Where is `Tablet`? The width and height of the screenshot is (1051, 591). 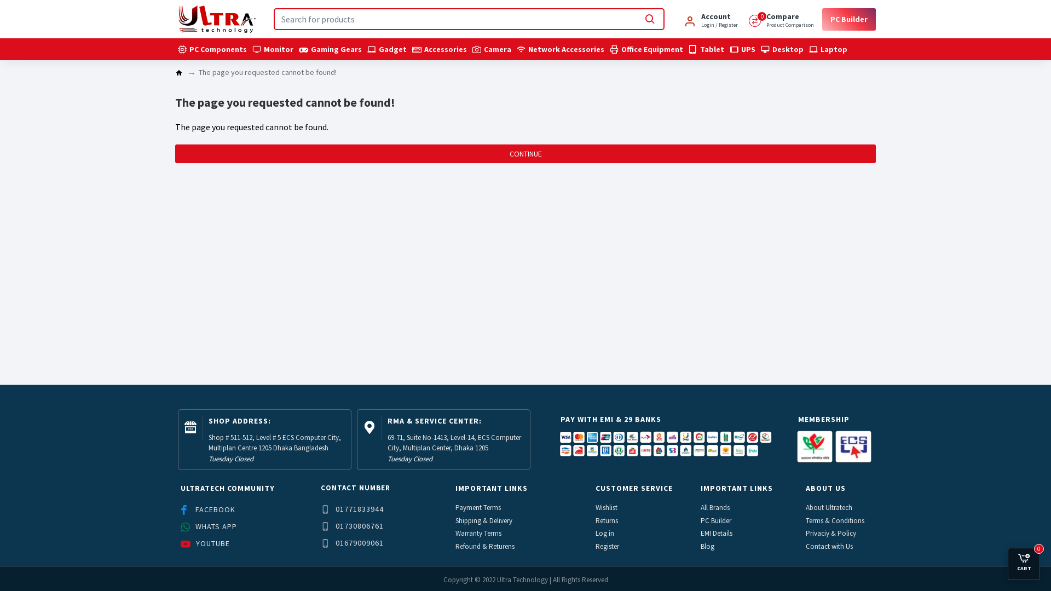 Tablet is located at coordinates (706, 49).